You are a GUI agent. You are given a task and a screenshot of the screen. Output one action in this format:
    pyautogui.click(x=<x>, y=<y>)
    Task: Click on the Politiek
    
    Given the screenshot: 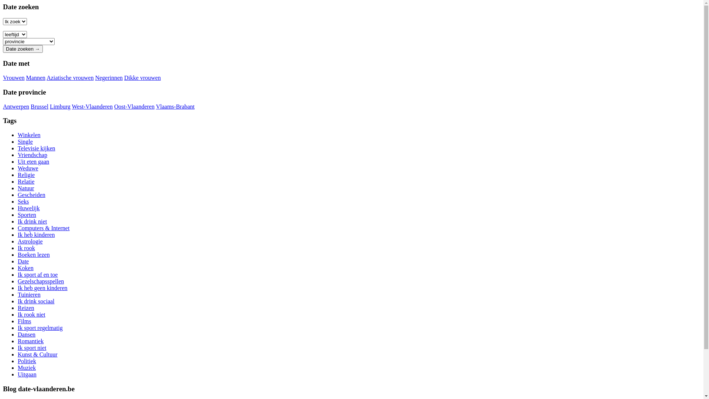 What is the action you would take?
    pyautogui.click(x=27, y=361)
    